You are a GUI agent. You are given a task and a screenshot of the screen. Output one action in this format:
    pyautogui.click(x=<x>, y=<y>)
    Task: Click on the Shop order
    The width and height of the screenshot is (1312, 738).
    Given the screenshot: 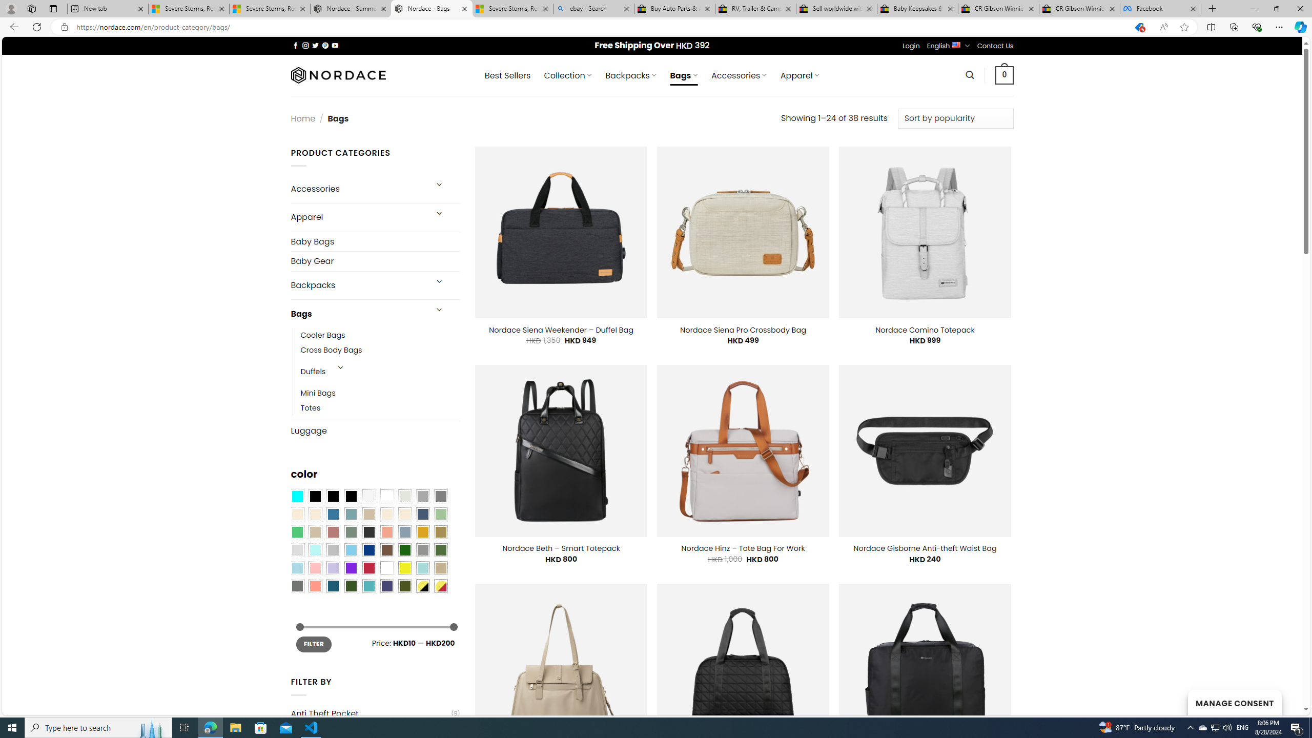 What is the action you would take?
    pyautogui.click(x=955, y=118)
    